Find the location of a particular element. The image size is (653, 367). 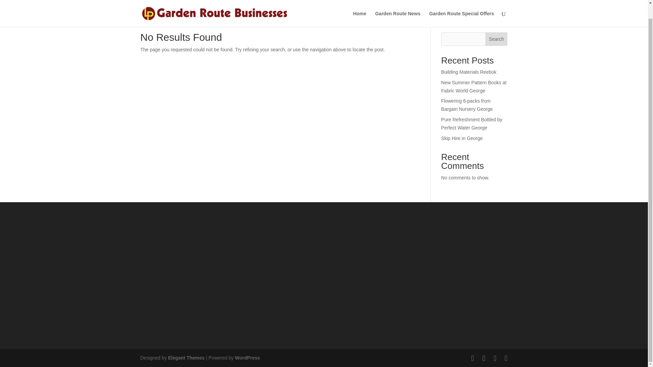

Garden Route Special Offers is located at coordinates (462, 6).